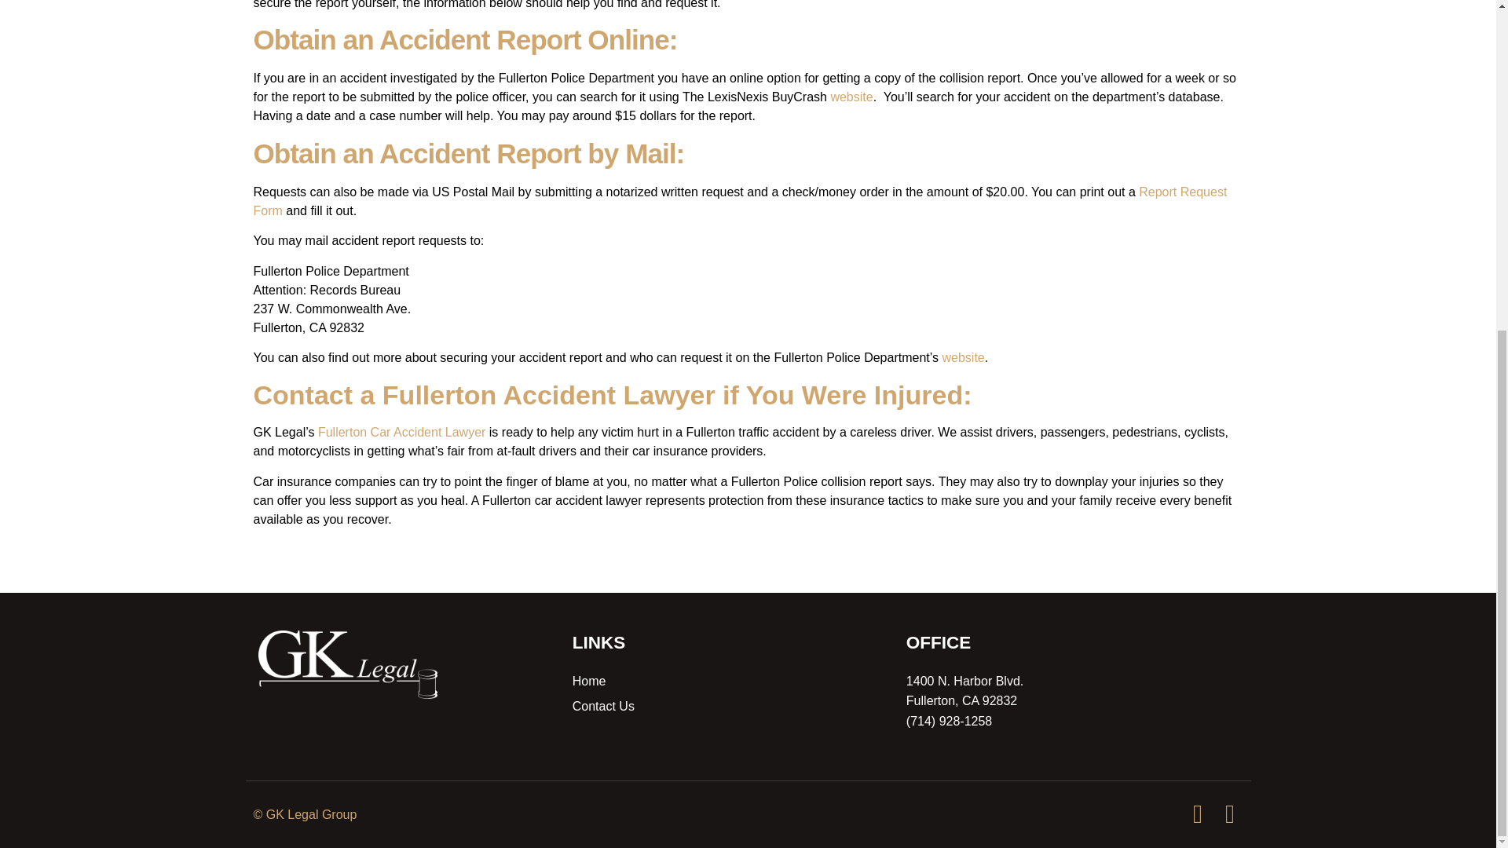 The width and height of the screenshot is (1508, 848). Describe the element at coordinates (727, 706) in the screenshot. I see `Contact Us` at that location.